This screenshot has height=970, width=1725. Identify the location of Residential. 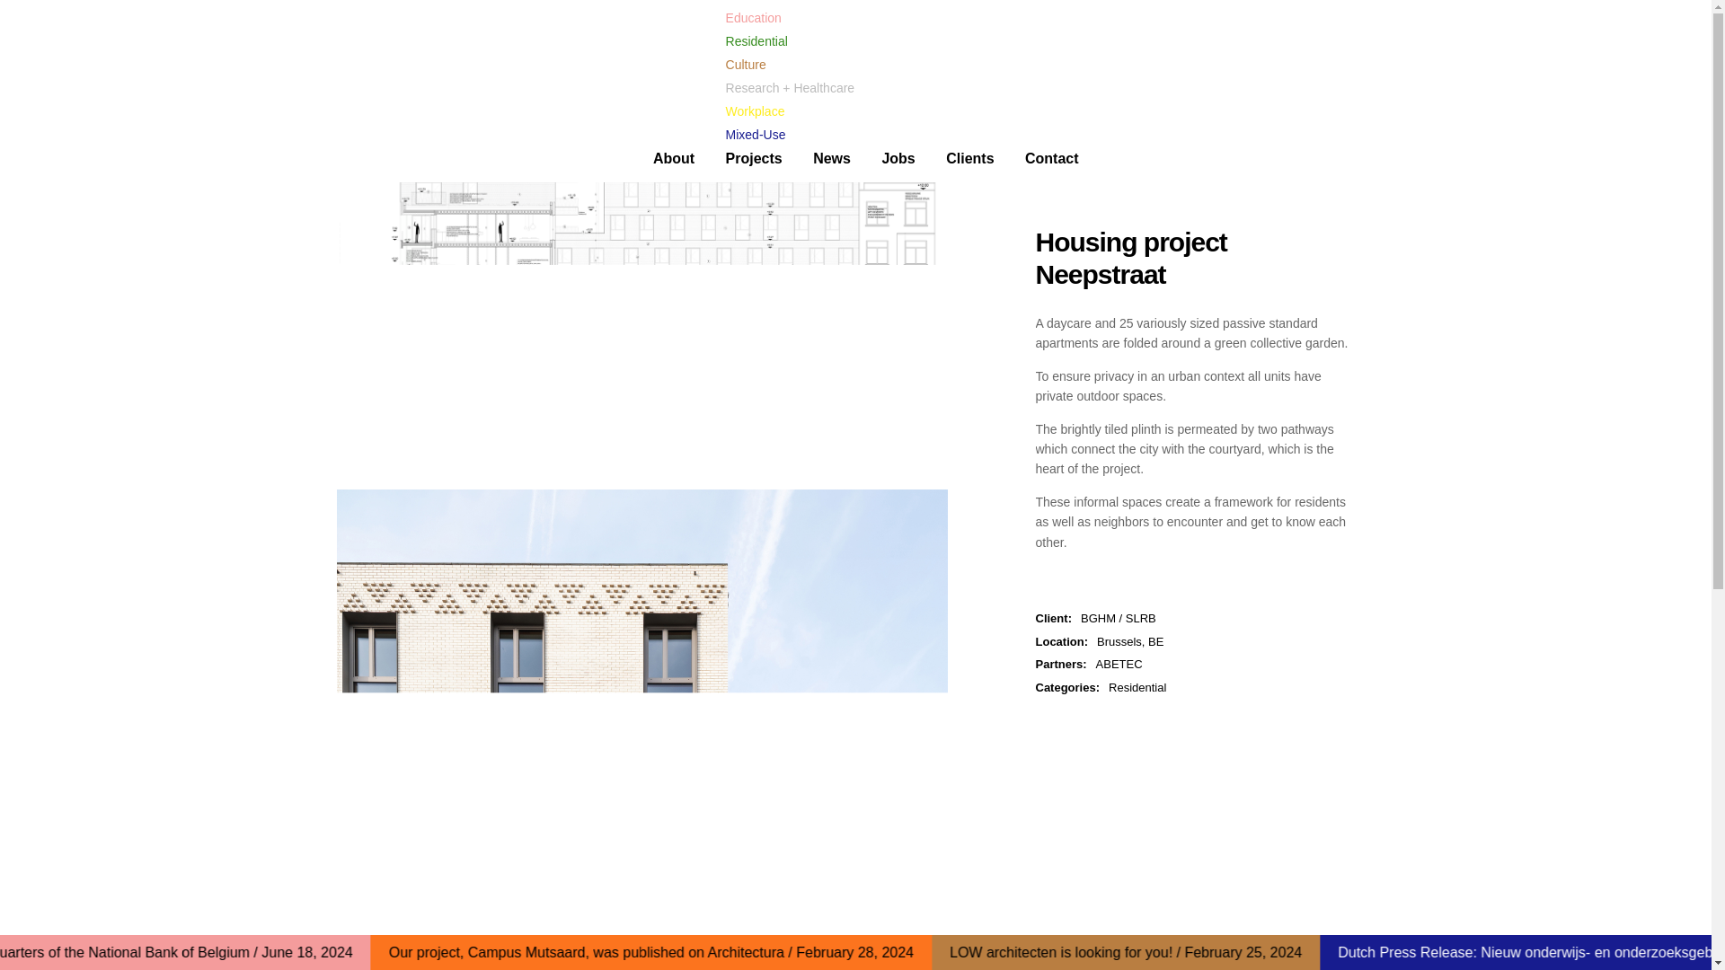
(1137, 688).